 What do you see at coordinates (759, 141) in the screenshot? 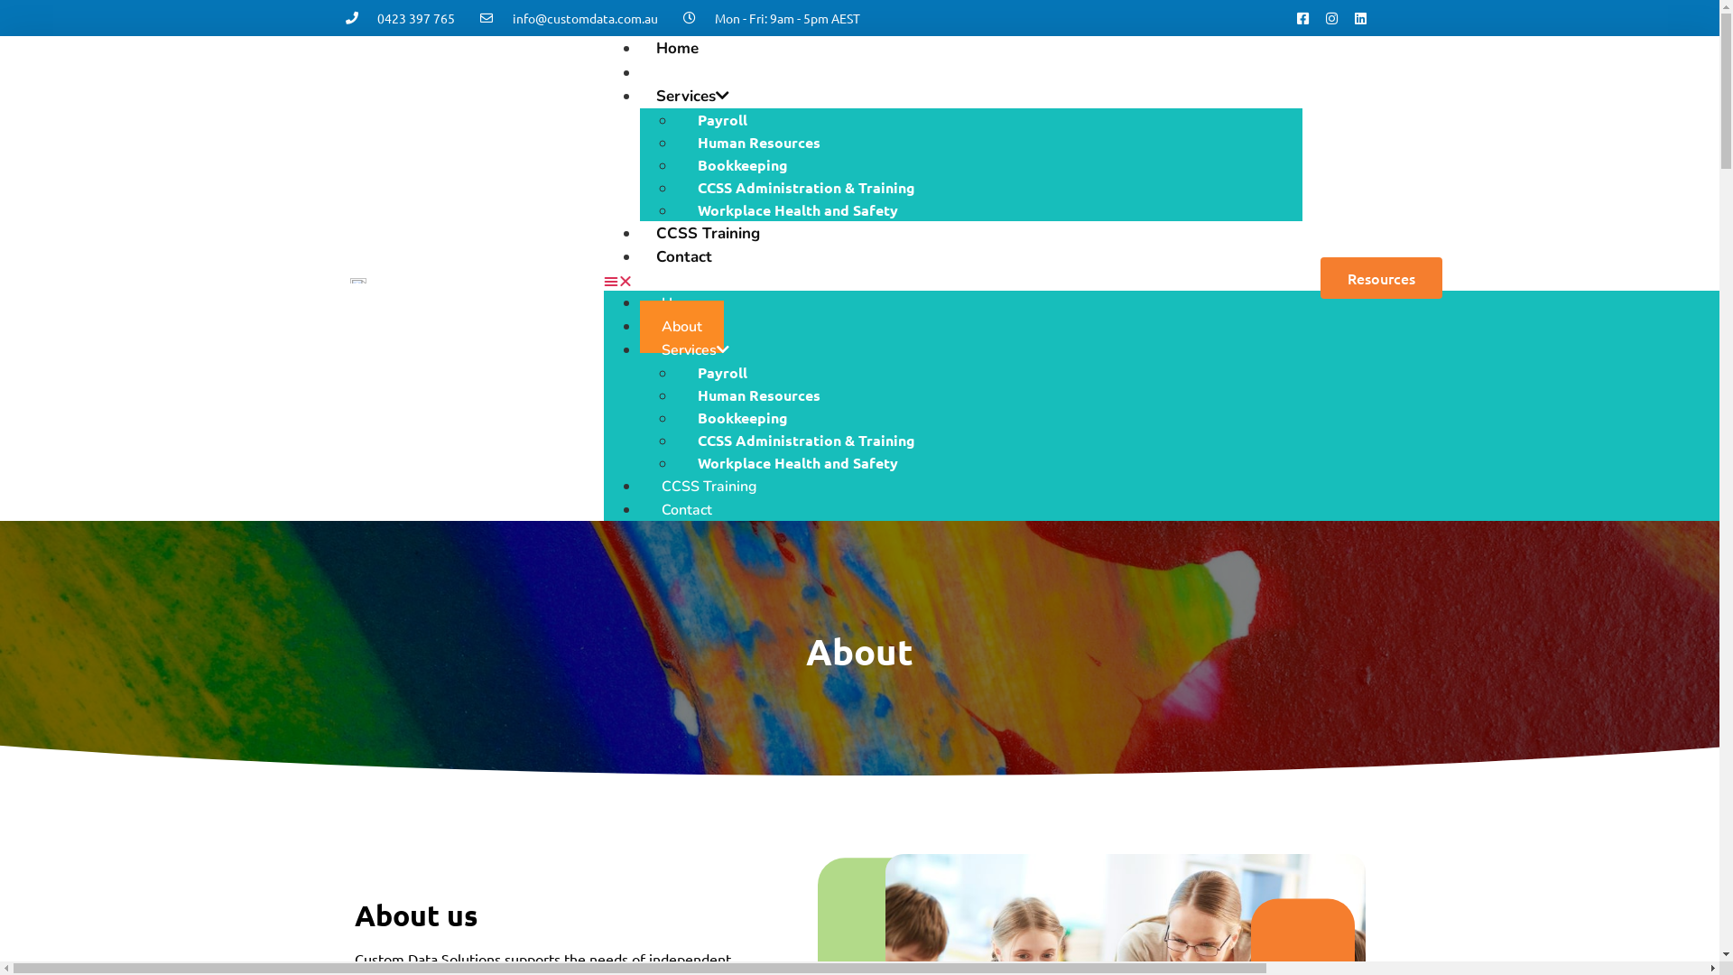
I see `Human Resources` at bounding box center [759, 141].